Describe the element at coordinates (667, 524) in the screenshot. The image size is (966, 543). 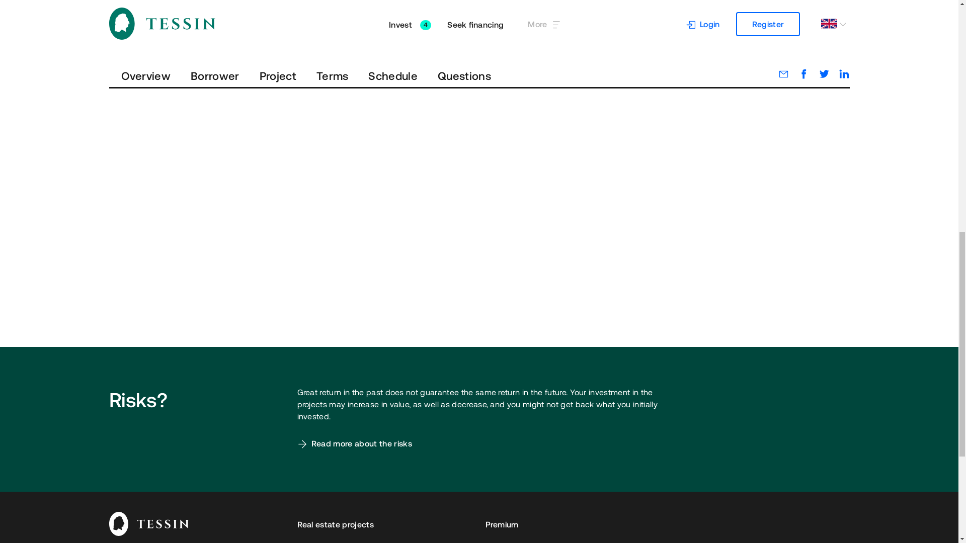
I see `Premium` at that location.